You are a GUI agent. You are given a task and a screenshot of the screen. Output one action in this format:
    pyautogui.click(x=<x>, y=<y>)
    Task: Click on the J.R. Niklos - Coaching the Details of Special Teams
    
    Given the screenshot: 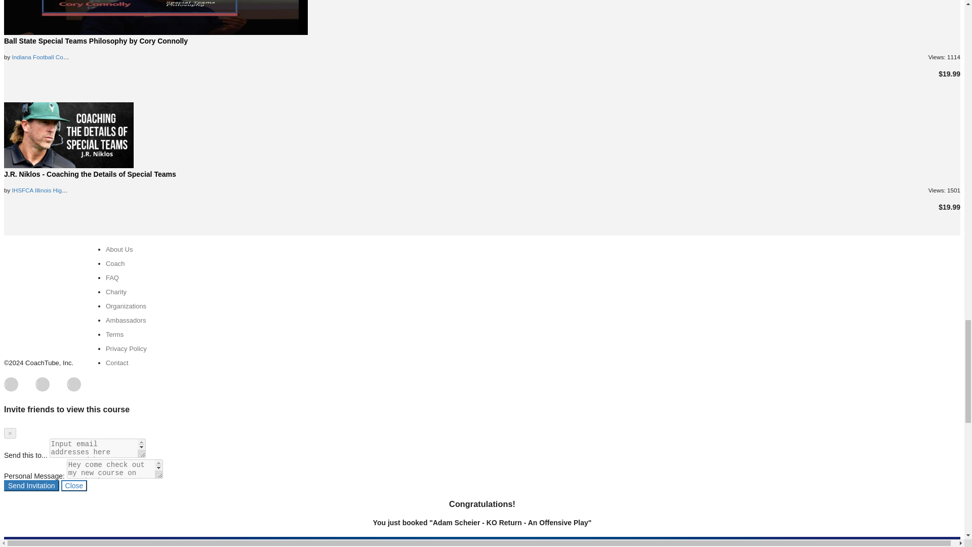 What is the action you would take?
    pyautogui.click(x=69, y=135)
    